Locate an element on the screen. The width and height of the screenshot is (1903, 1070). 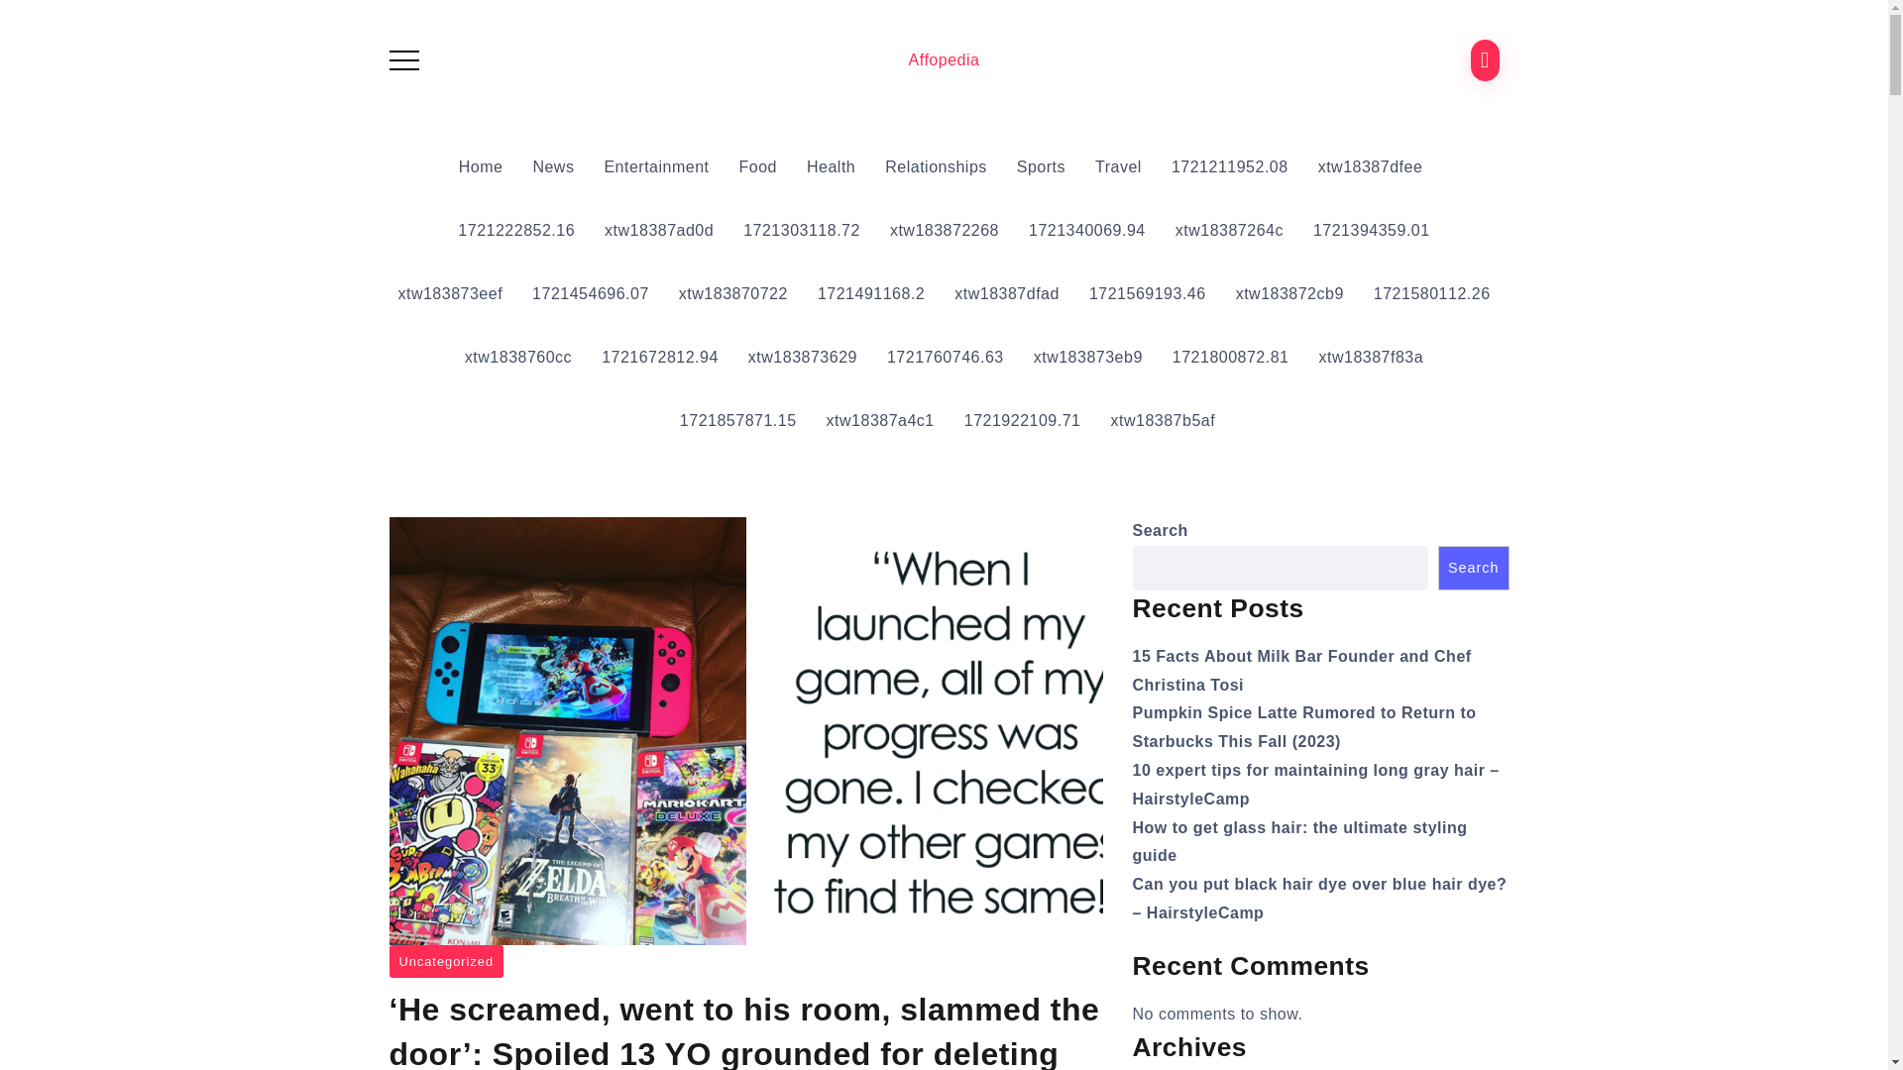
Affopedia is located at coordinates (944, 60).